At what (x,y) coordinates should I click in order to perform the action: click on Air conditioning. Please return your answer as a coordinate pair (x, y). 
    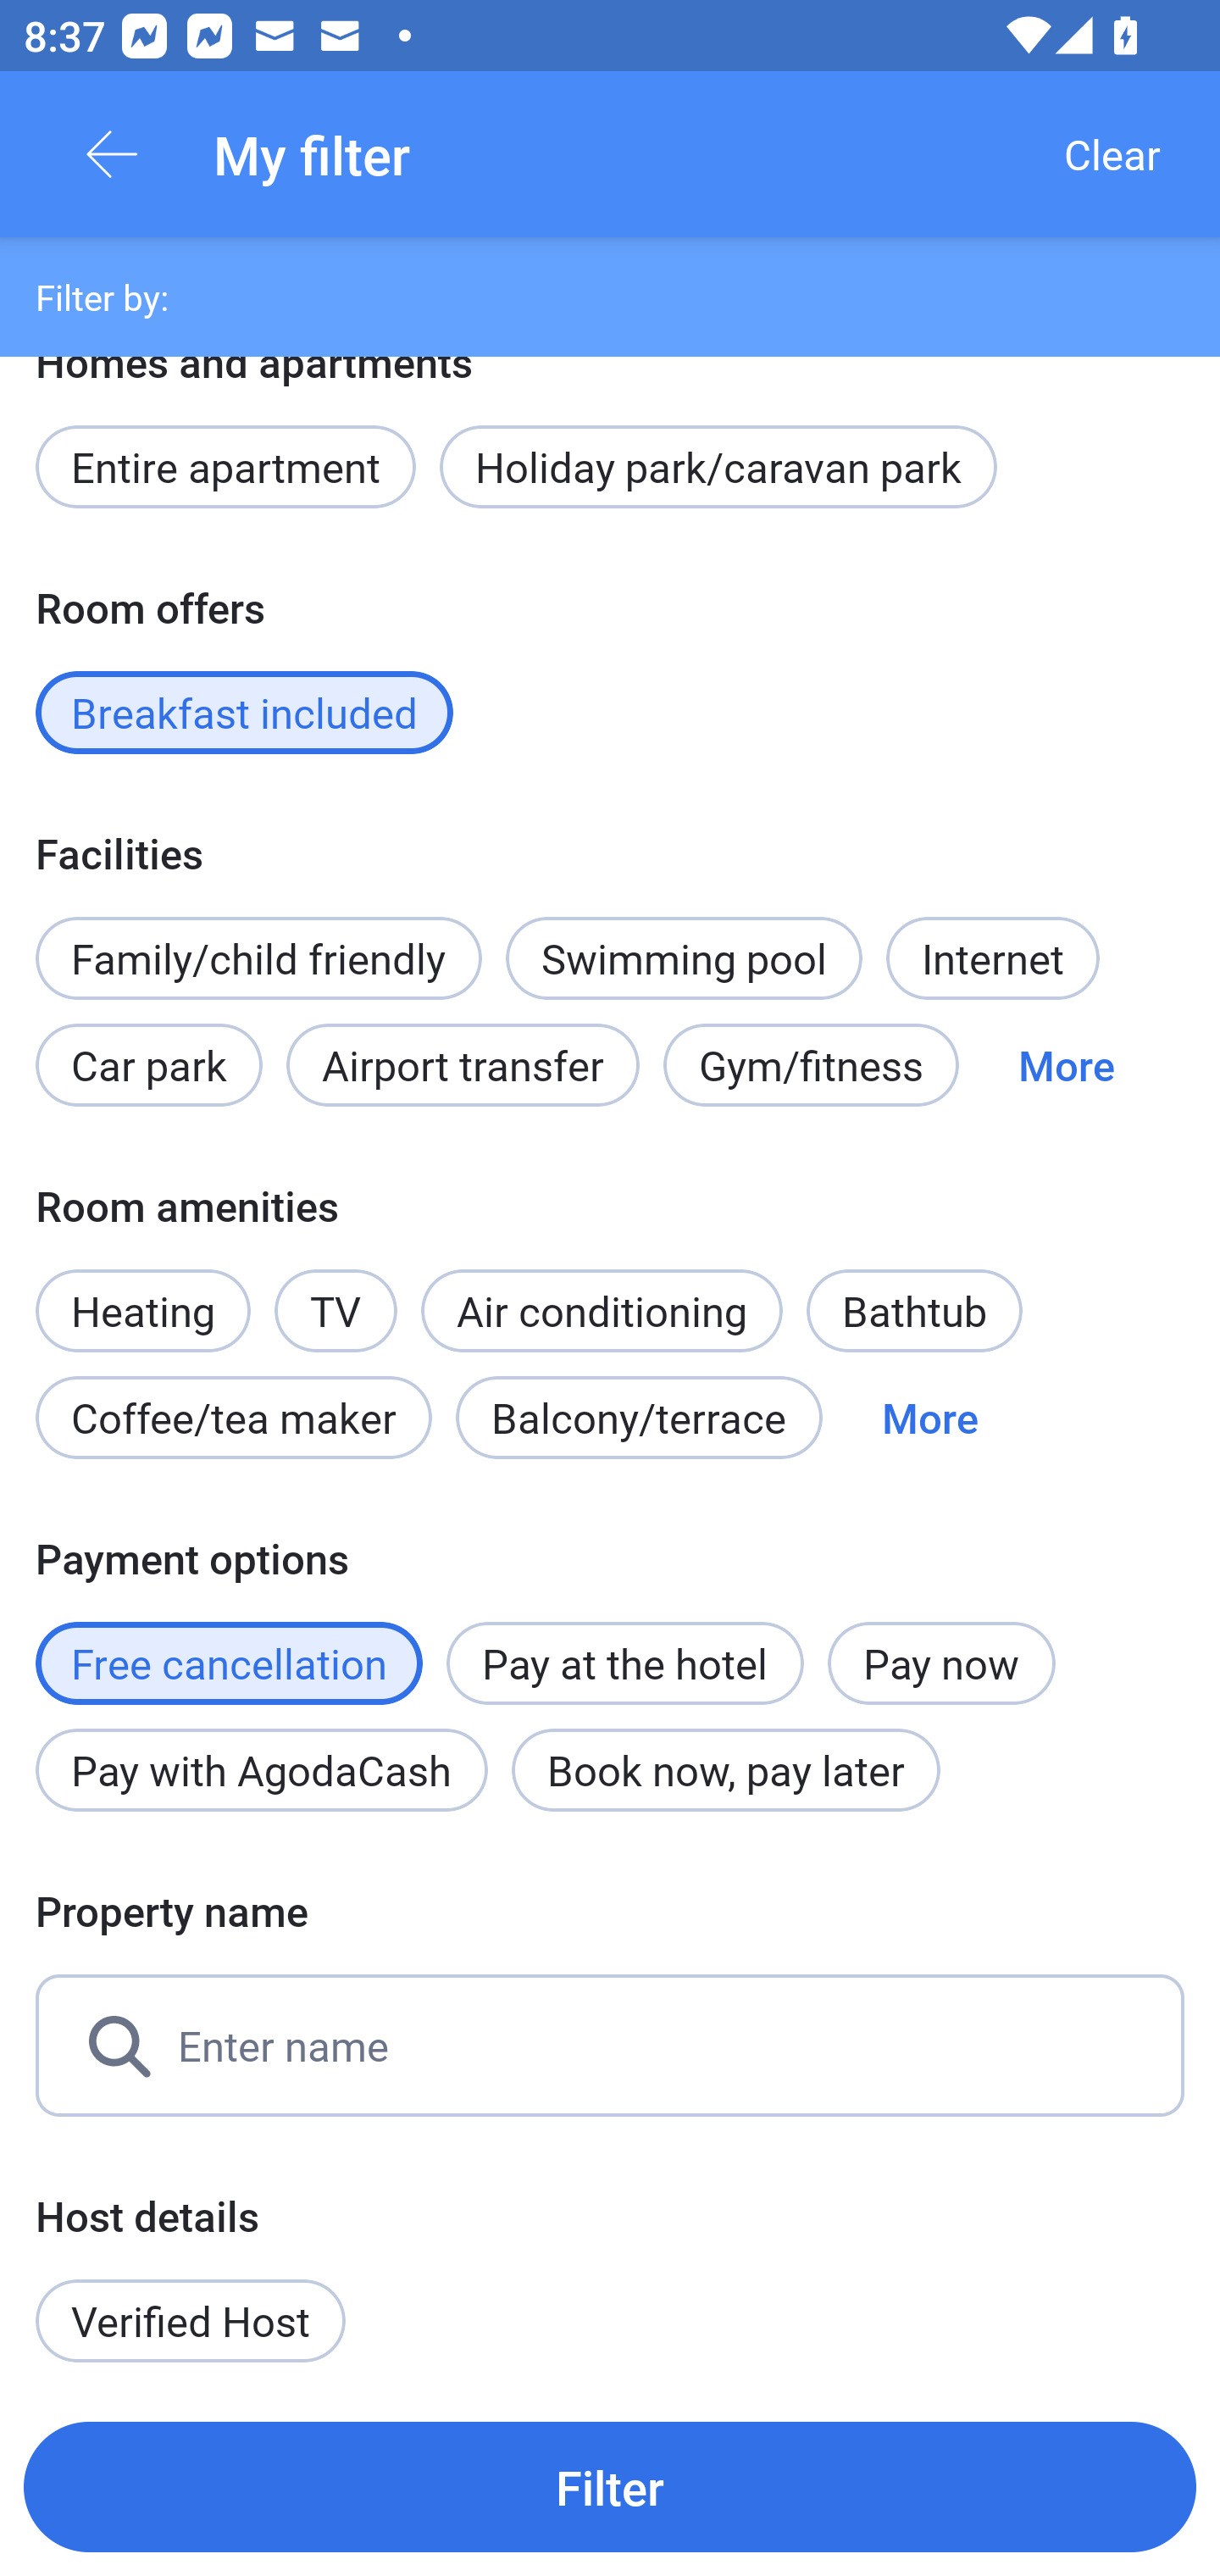
    Looking at the image, I should click on (602, 1311).